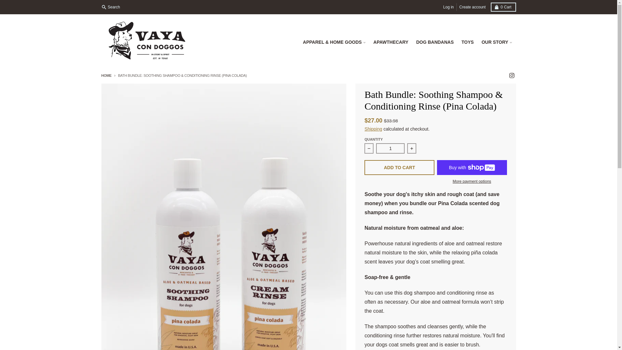  I want to click on Instagram - Vaya Con Doggos, so click(503, 7).